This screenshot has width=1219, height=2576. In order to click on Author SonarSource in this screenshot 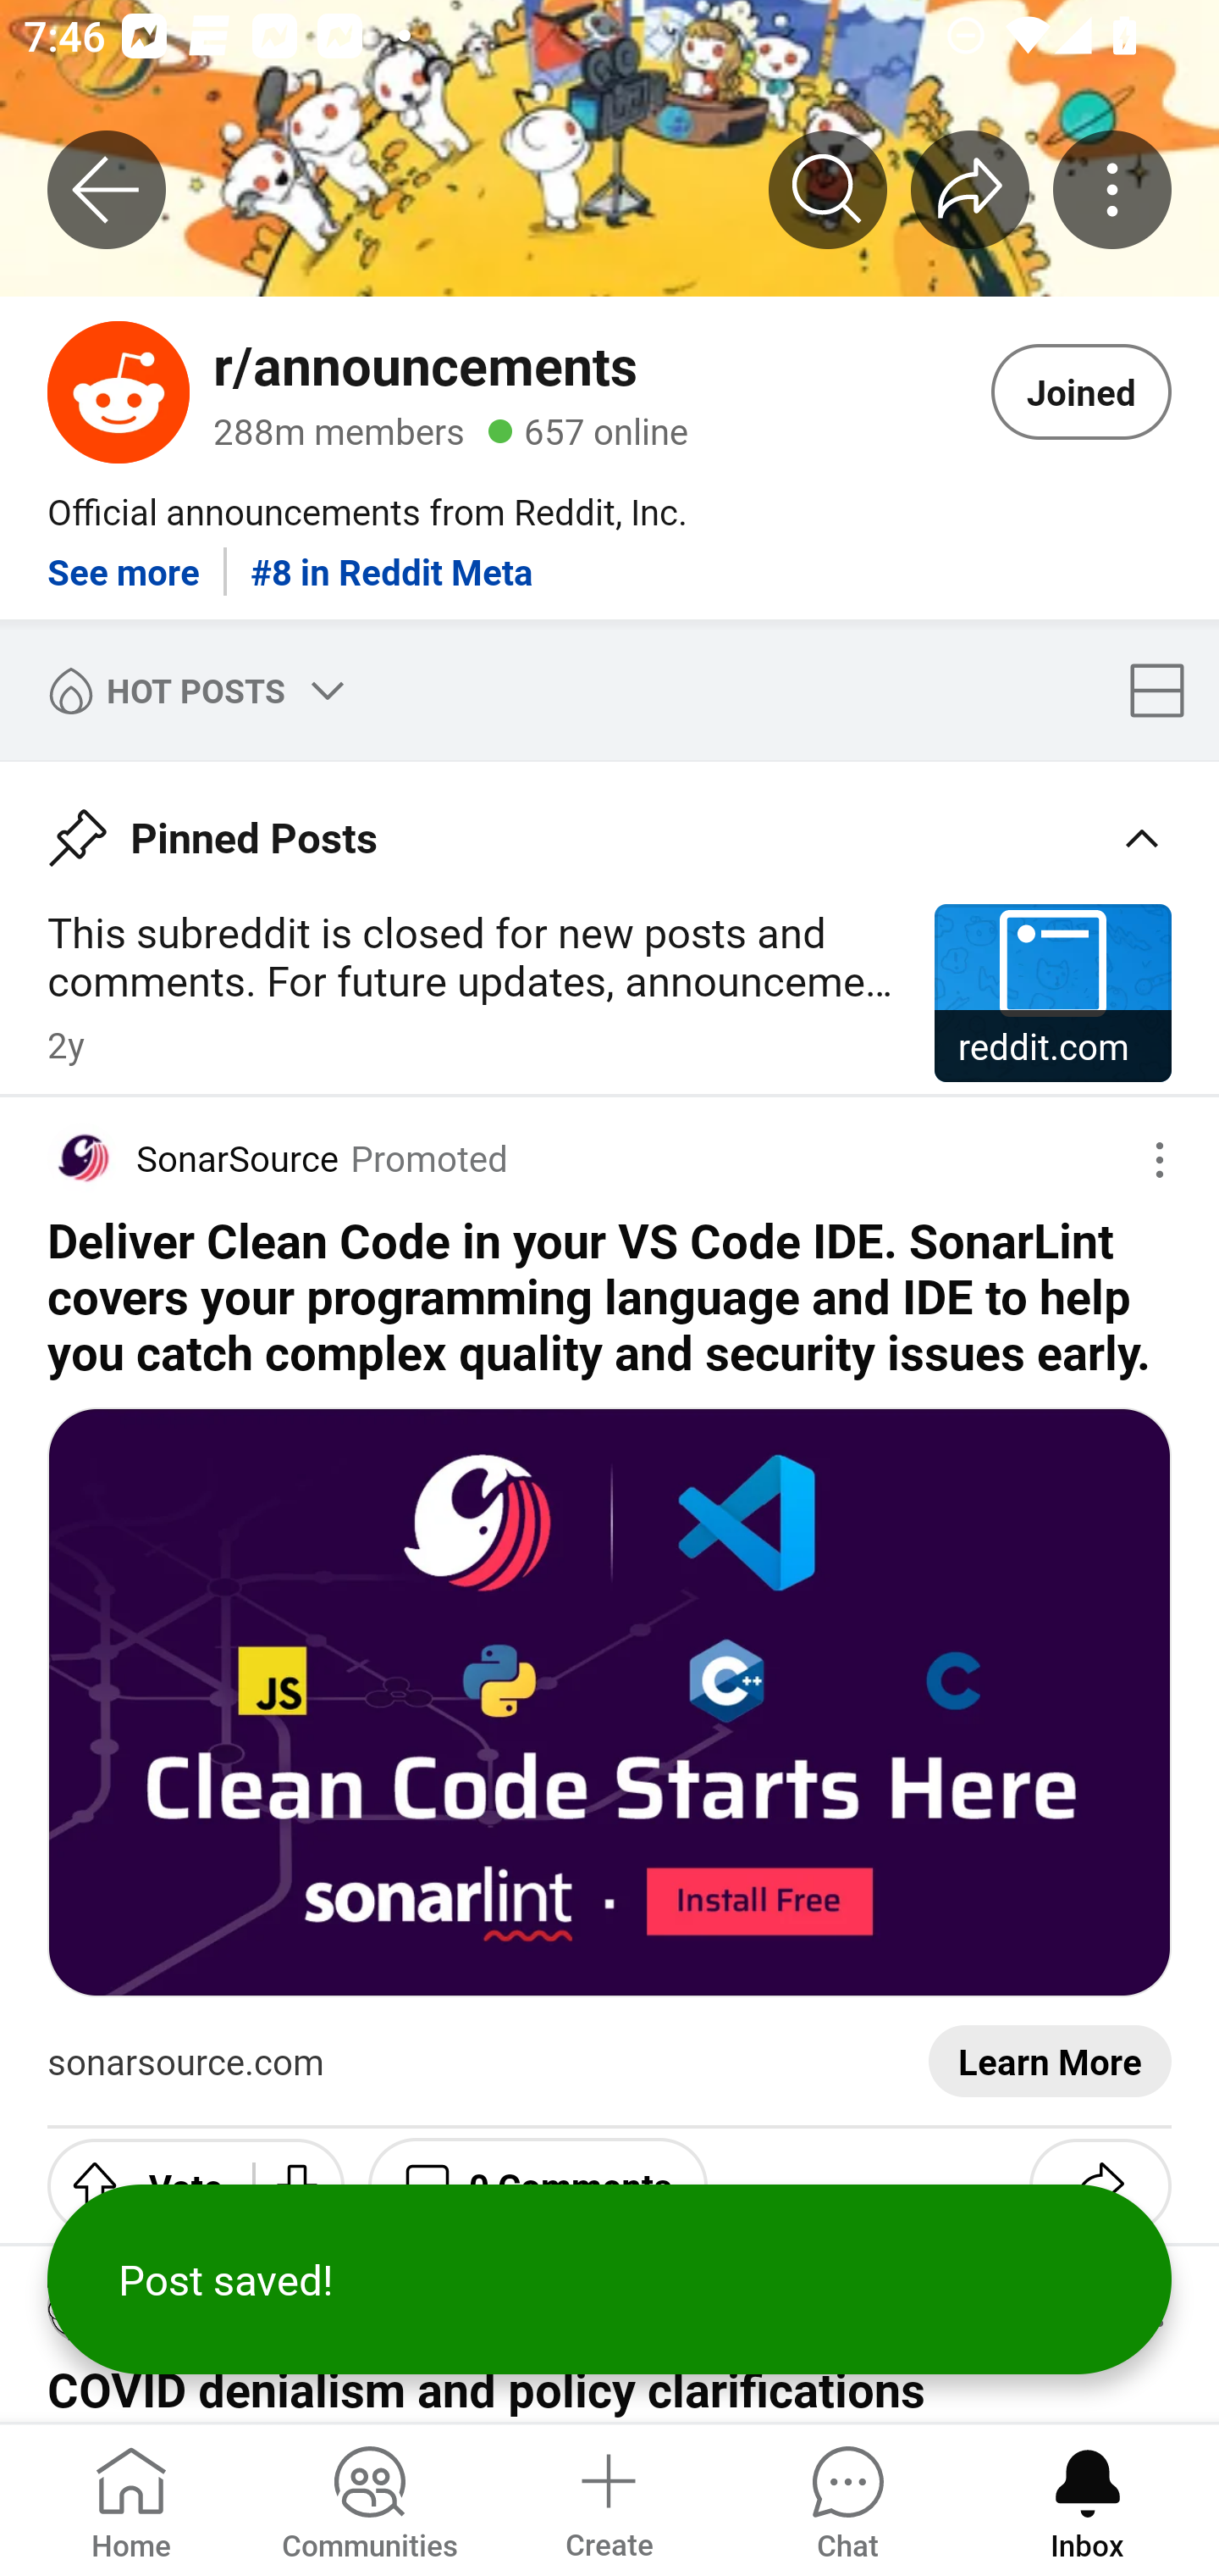, I will do `click(193, 1158)`.